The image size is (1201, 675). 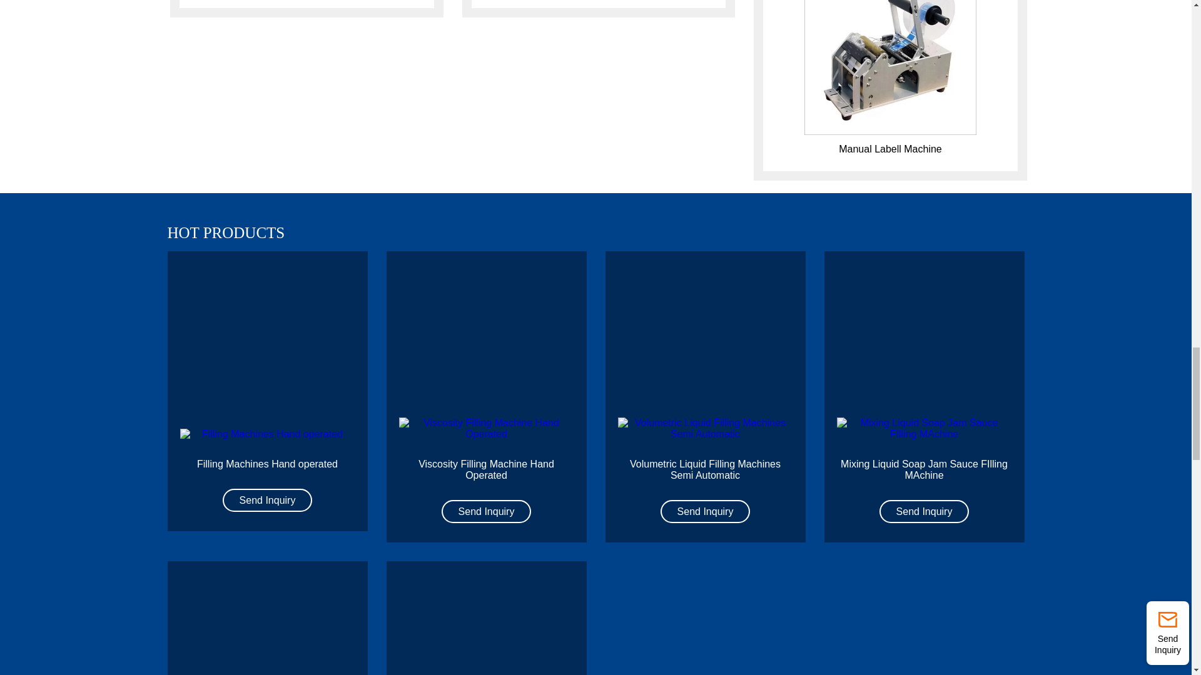 I want to click on Volumetric Liquid Filling Machines Semi Automatic, so click(x=705, y=469).